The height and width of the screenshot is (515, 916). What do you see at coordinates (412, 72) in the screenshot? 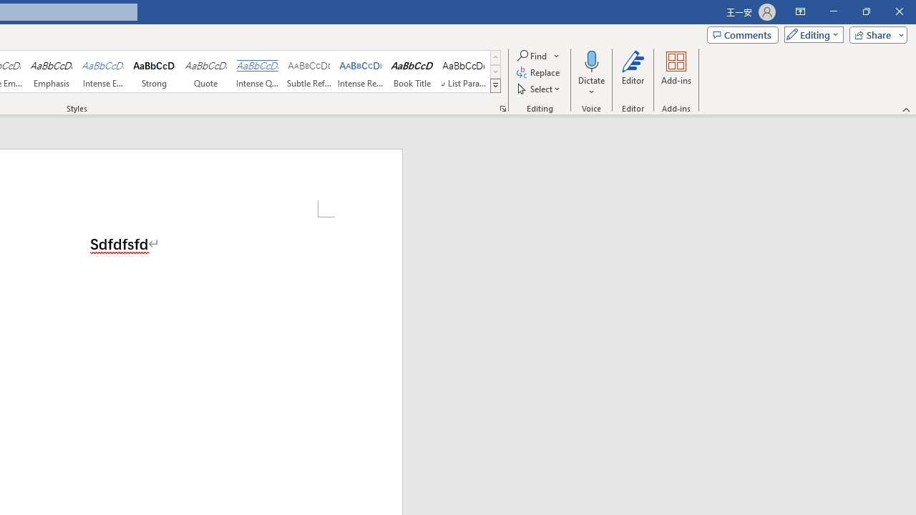
I see `Book Title` at bounding box center [412, 72].